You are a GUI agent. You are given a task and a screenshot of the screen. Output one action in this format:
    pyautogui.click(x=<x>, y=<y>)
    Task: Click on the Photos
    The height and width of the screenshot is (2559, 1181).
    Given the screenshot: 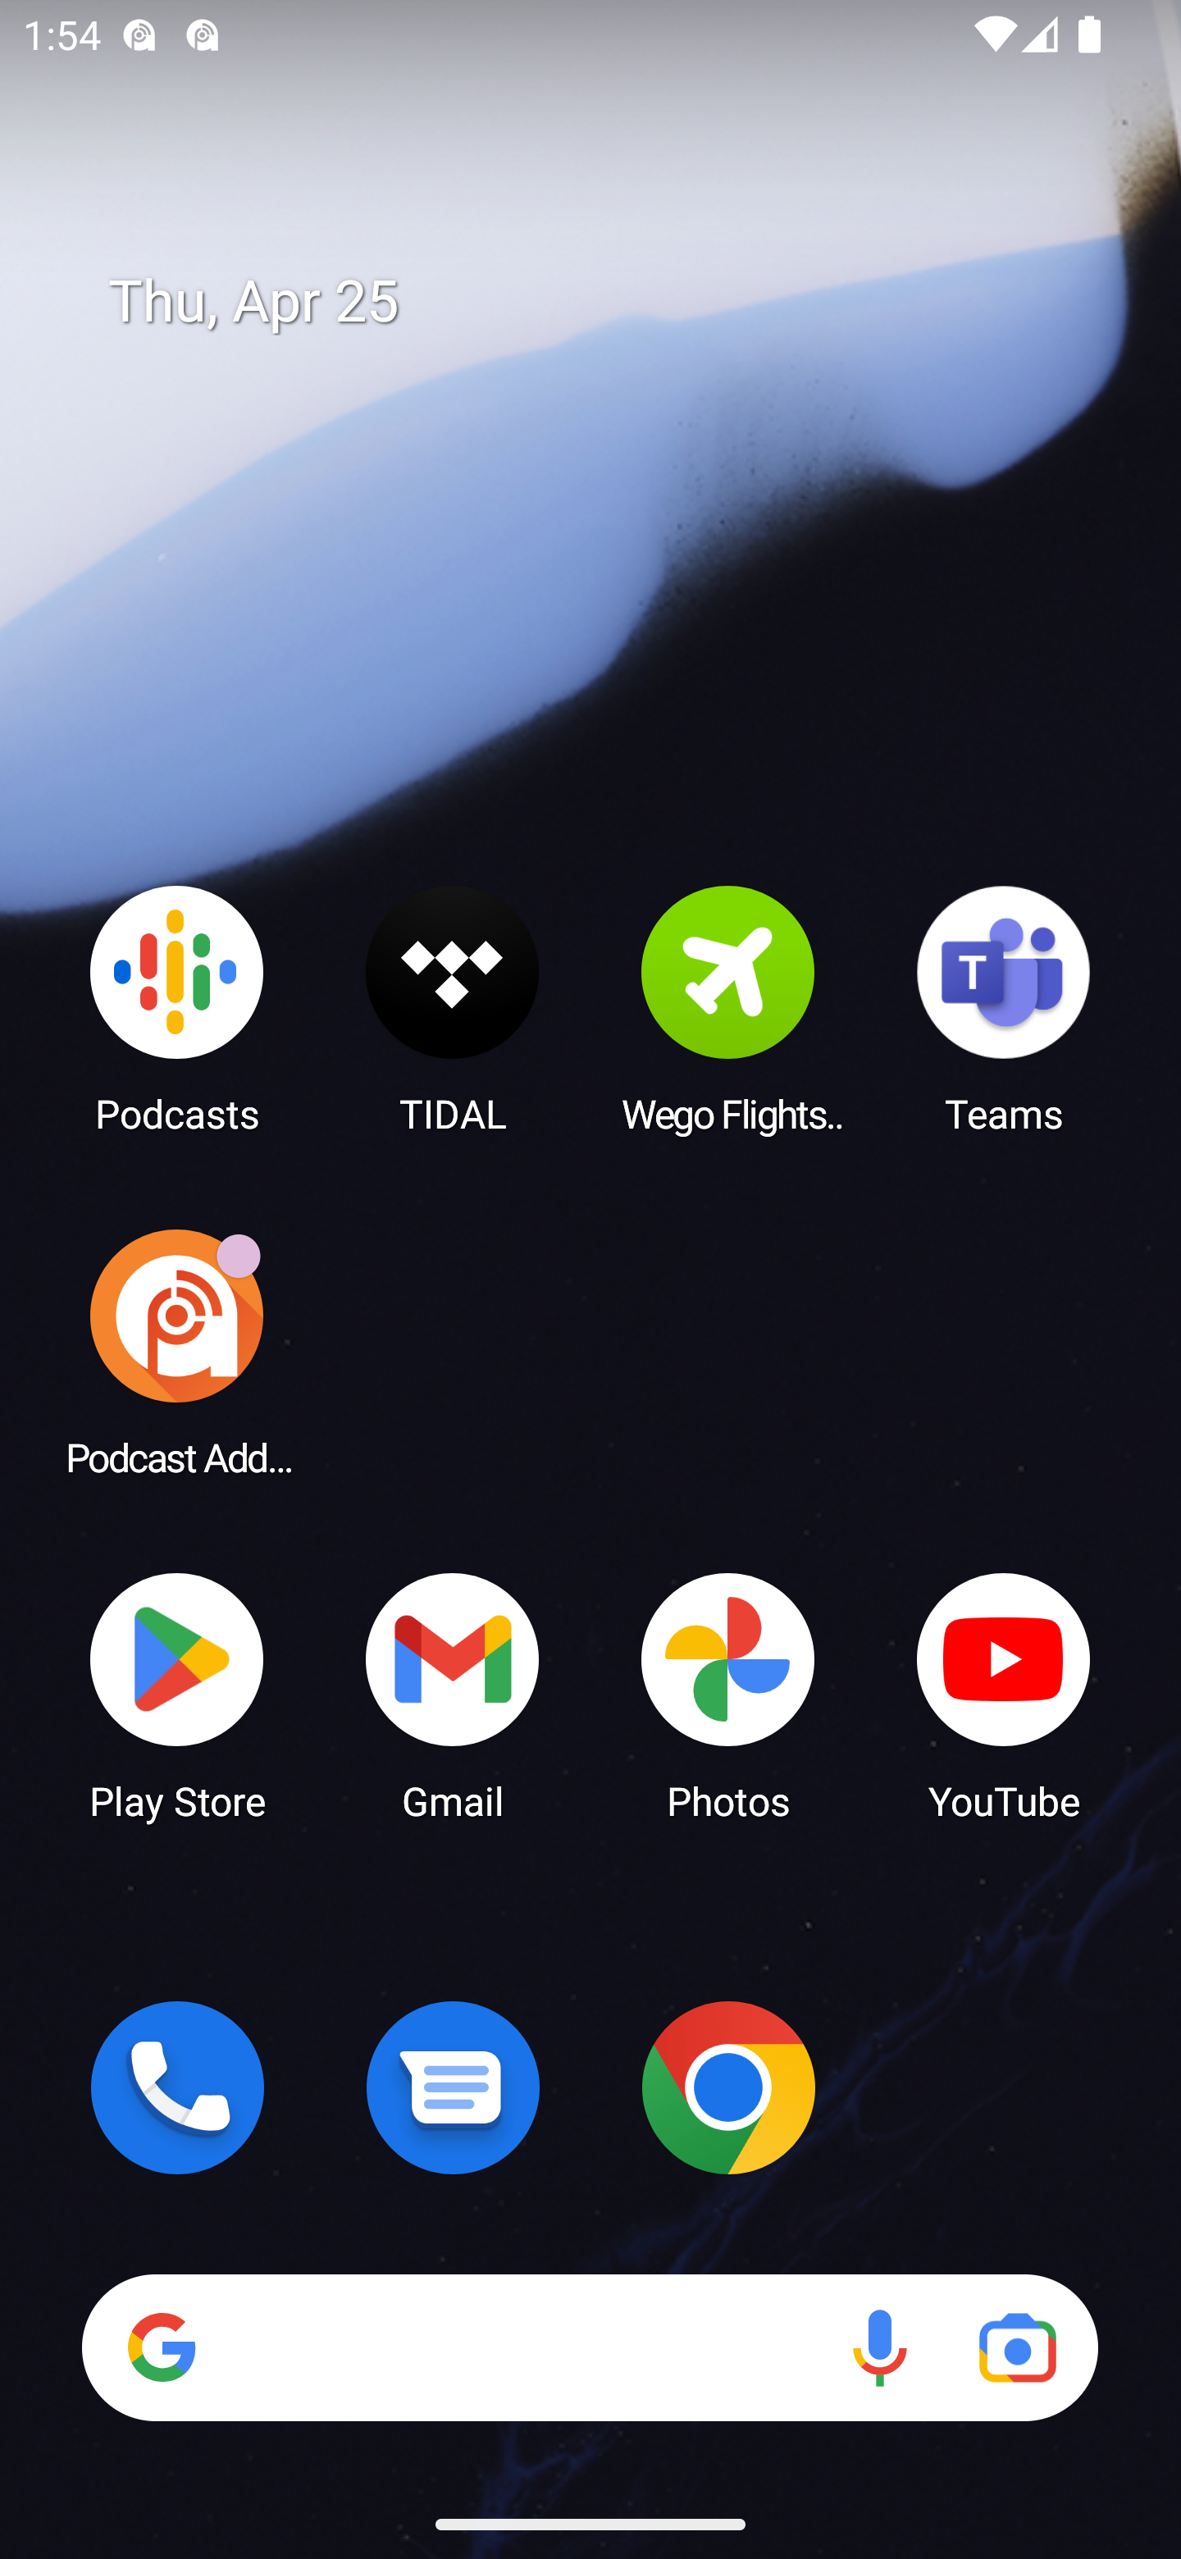 What is the action you would take?
    pyautogui.click(x=728, y=1695)
    